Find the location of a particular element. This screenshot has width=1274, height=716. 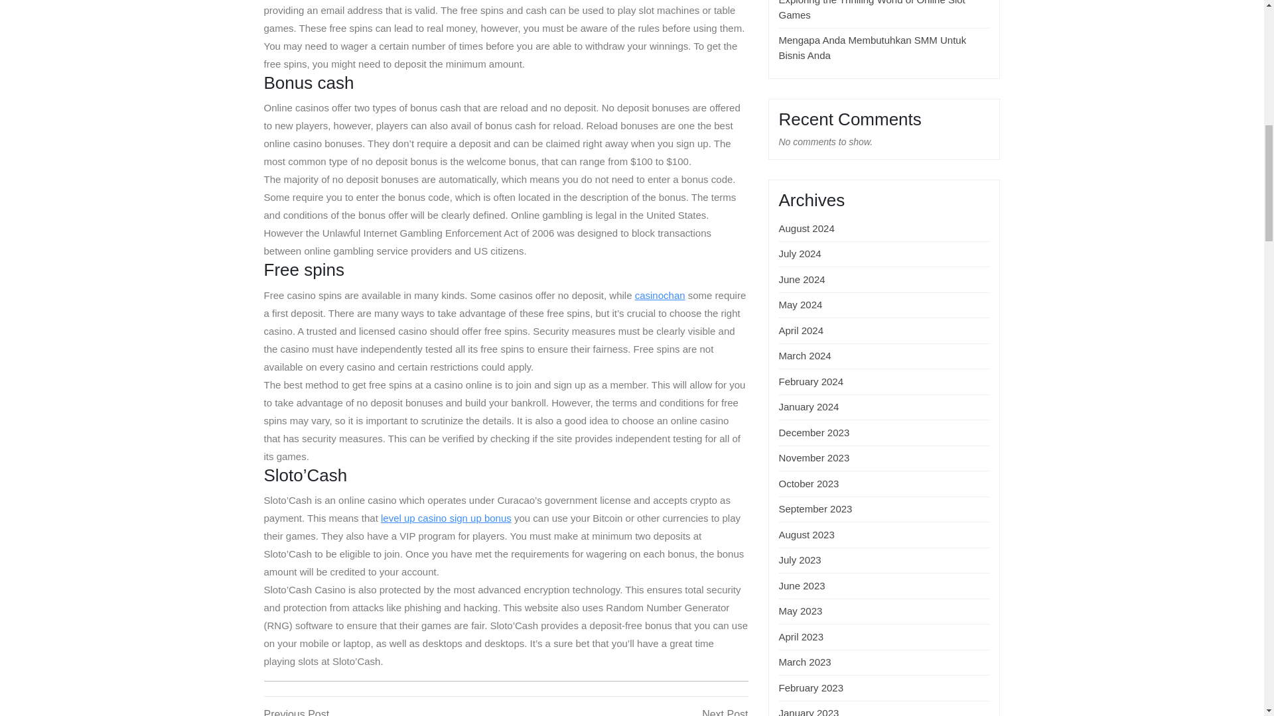

February 2024 is located at coordinates (872, 11).